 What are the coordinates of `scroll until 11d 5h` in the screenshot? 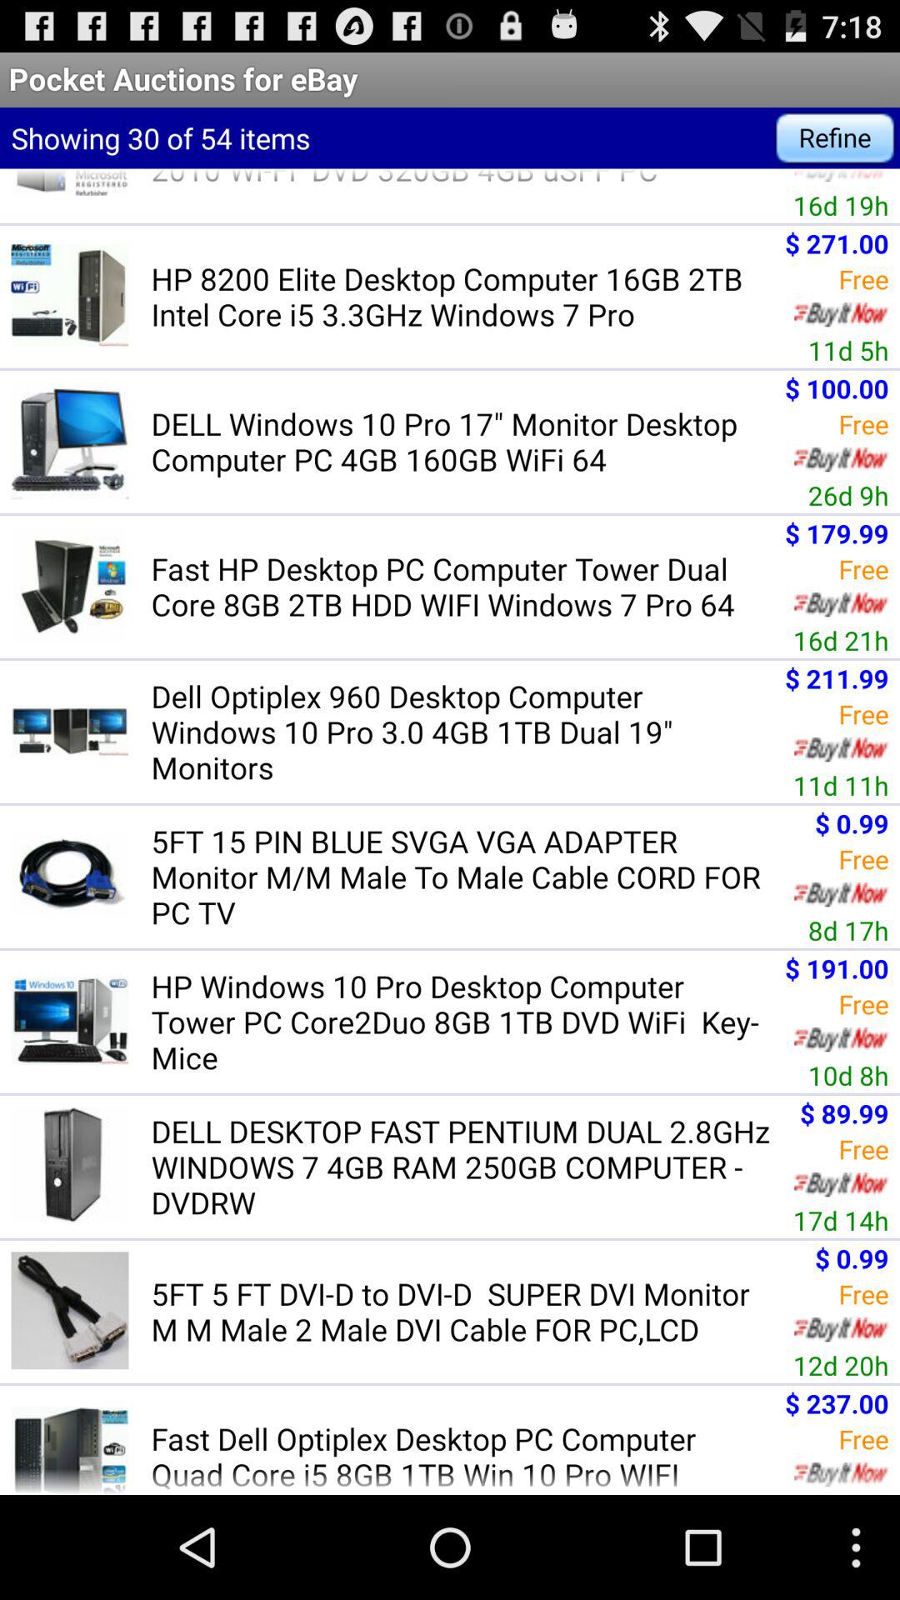 It's located at (848, 350).